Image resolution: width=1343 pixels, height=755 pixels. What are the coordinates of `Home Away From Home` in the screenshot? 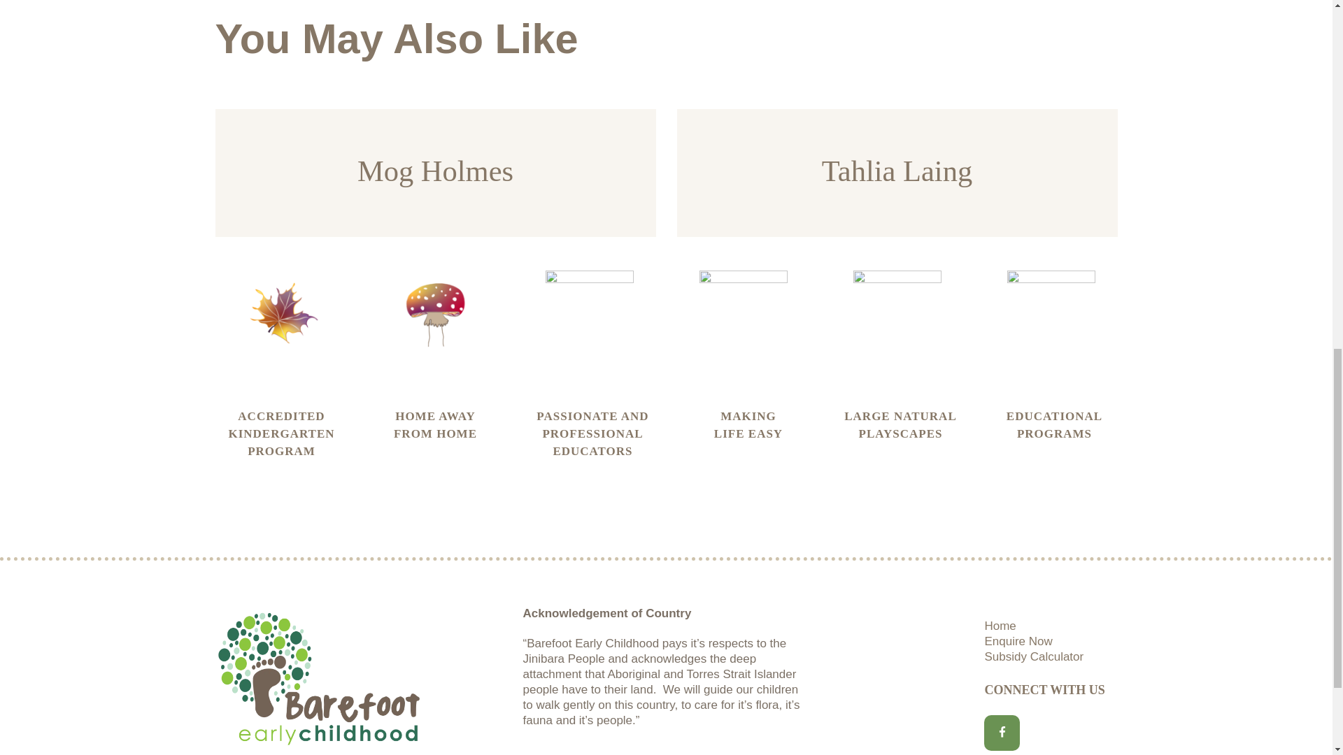 It's located at (435, 425).